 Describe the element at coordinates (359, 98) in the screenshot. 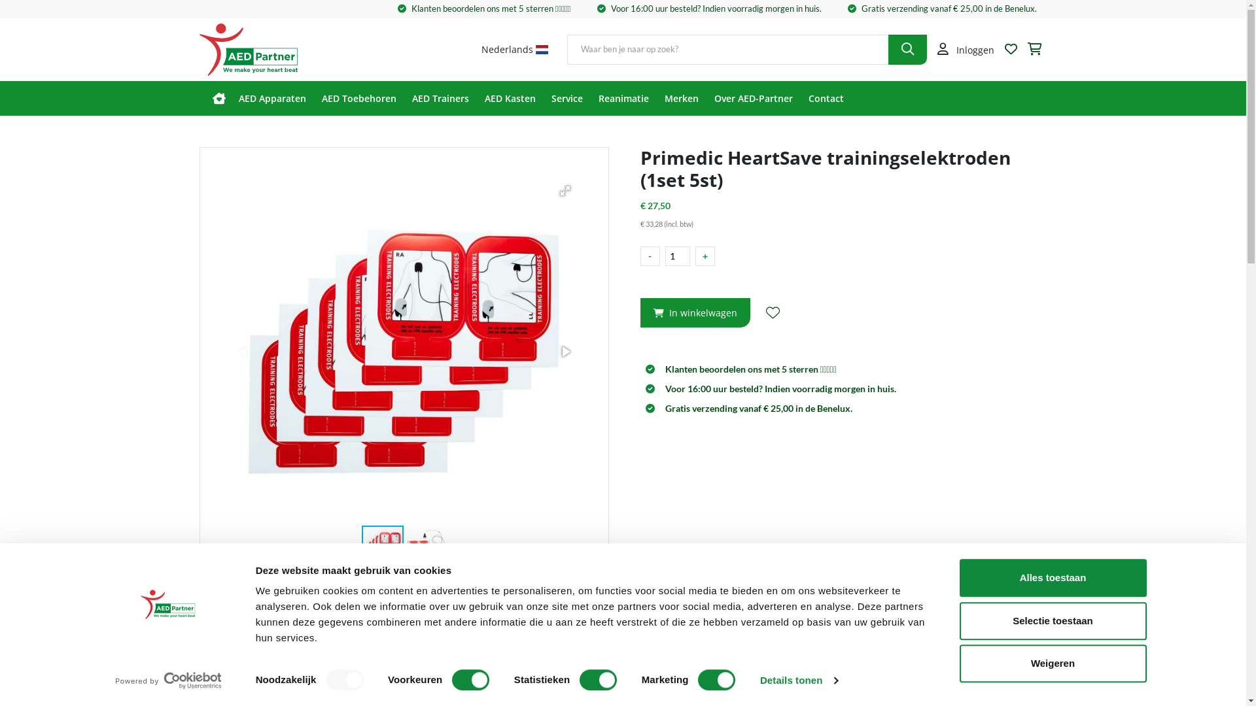

I see `AED Toebehoren` at that location.